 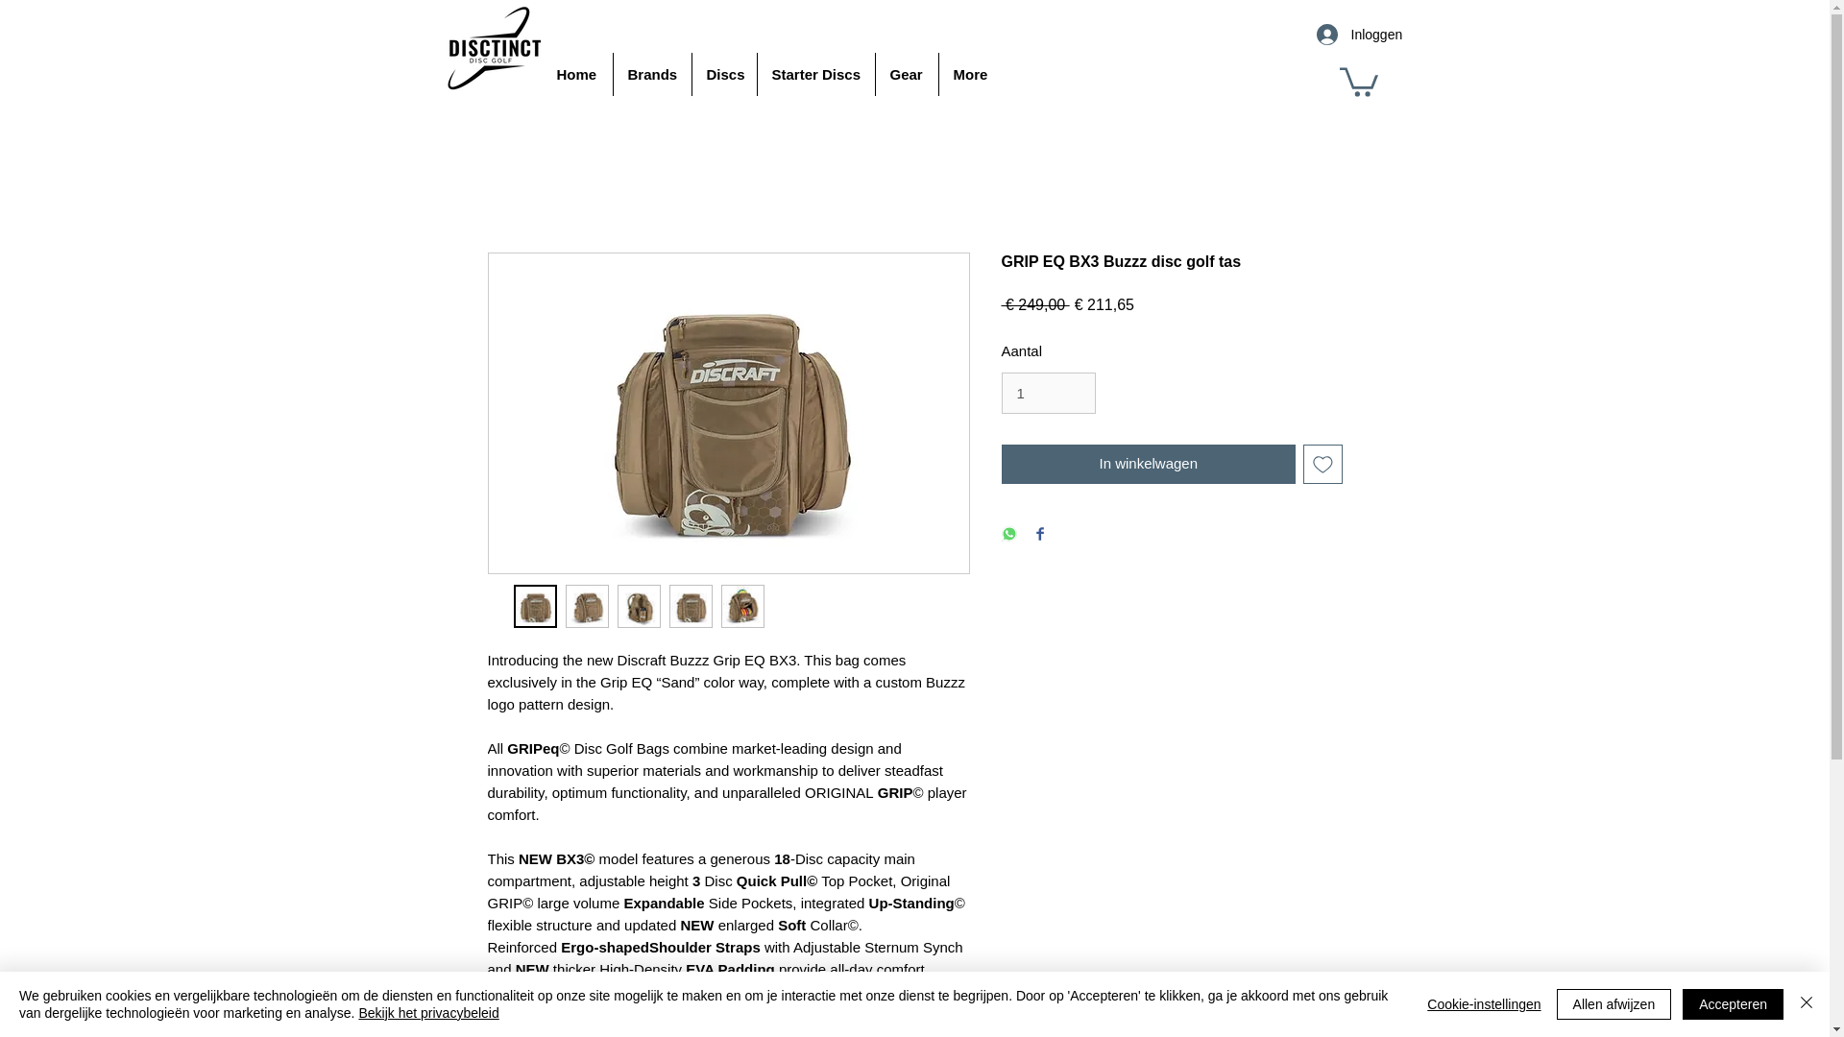 What do you see at coordinates (1048, 394) in the screenshot?
I see `1` at bounding box center [1048, 394].